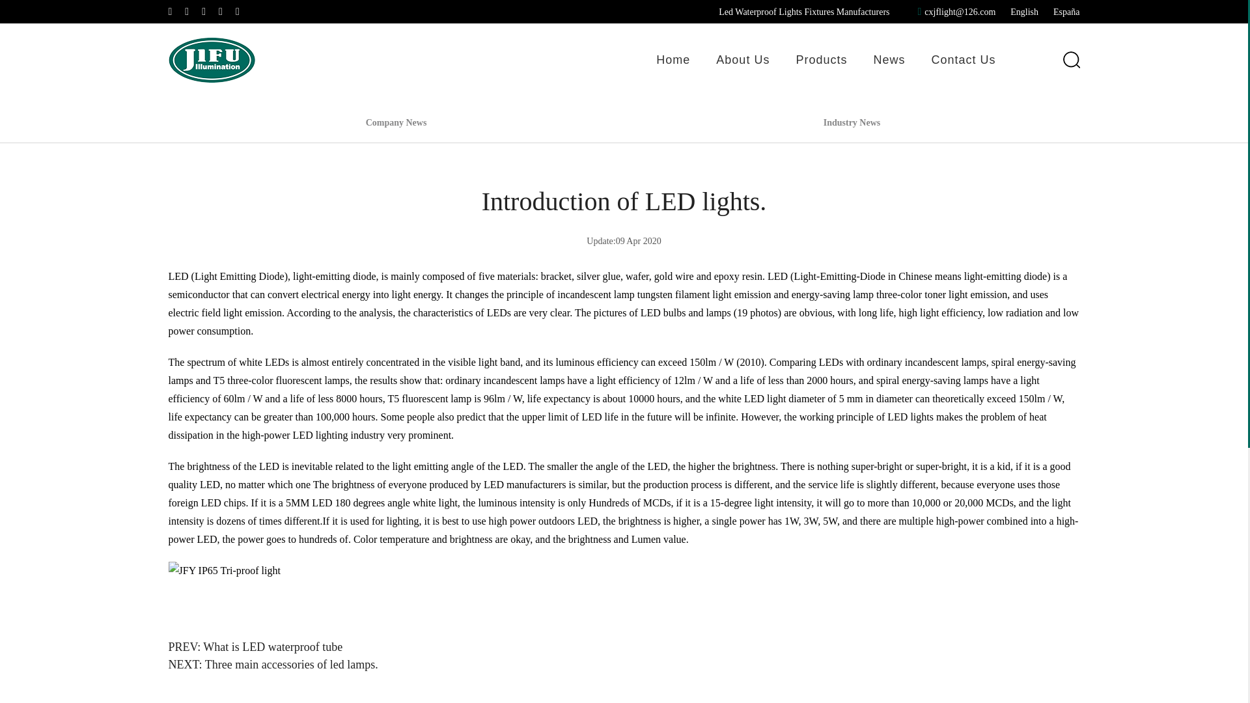  What do you see at coordinates (1024, 12) in the screenshot?
I see `English` at bounding box center [1024, 12].